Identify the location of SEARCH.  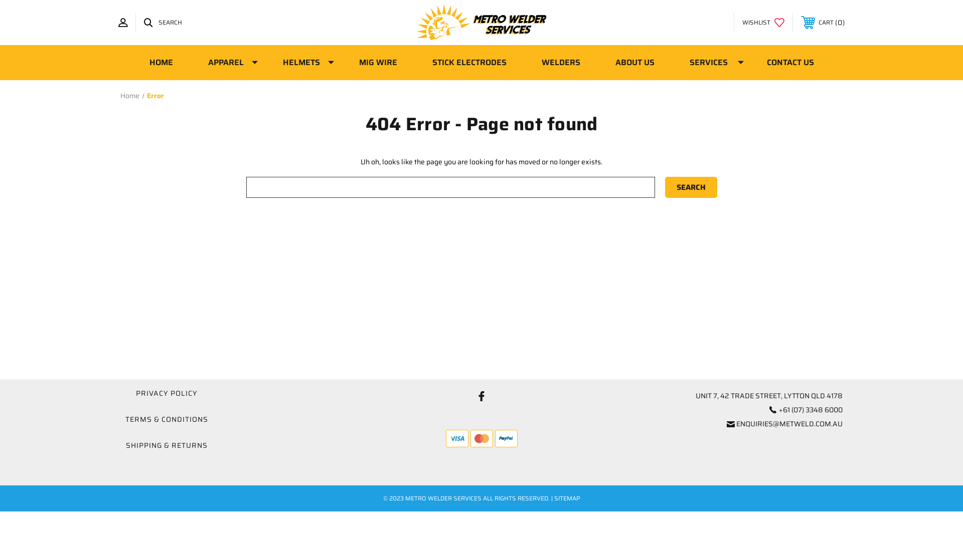
(163, 23).